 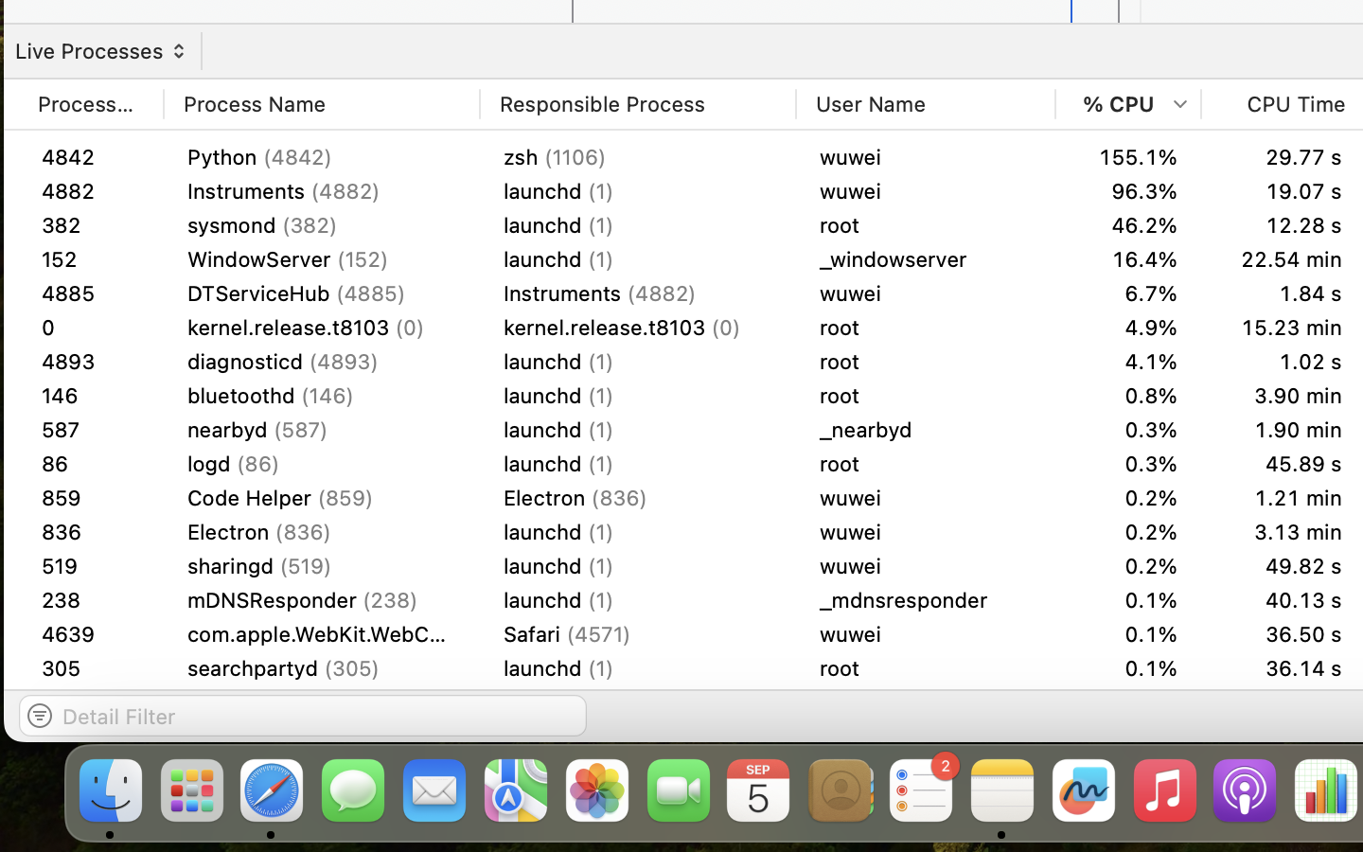 I want to click on root, so click(x=926, y=328).